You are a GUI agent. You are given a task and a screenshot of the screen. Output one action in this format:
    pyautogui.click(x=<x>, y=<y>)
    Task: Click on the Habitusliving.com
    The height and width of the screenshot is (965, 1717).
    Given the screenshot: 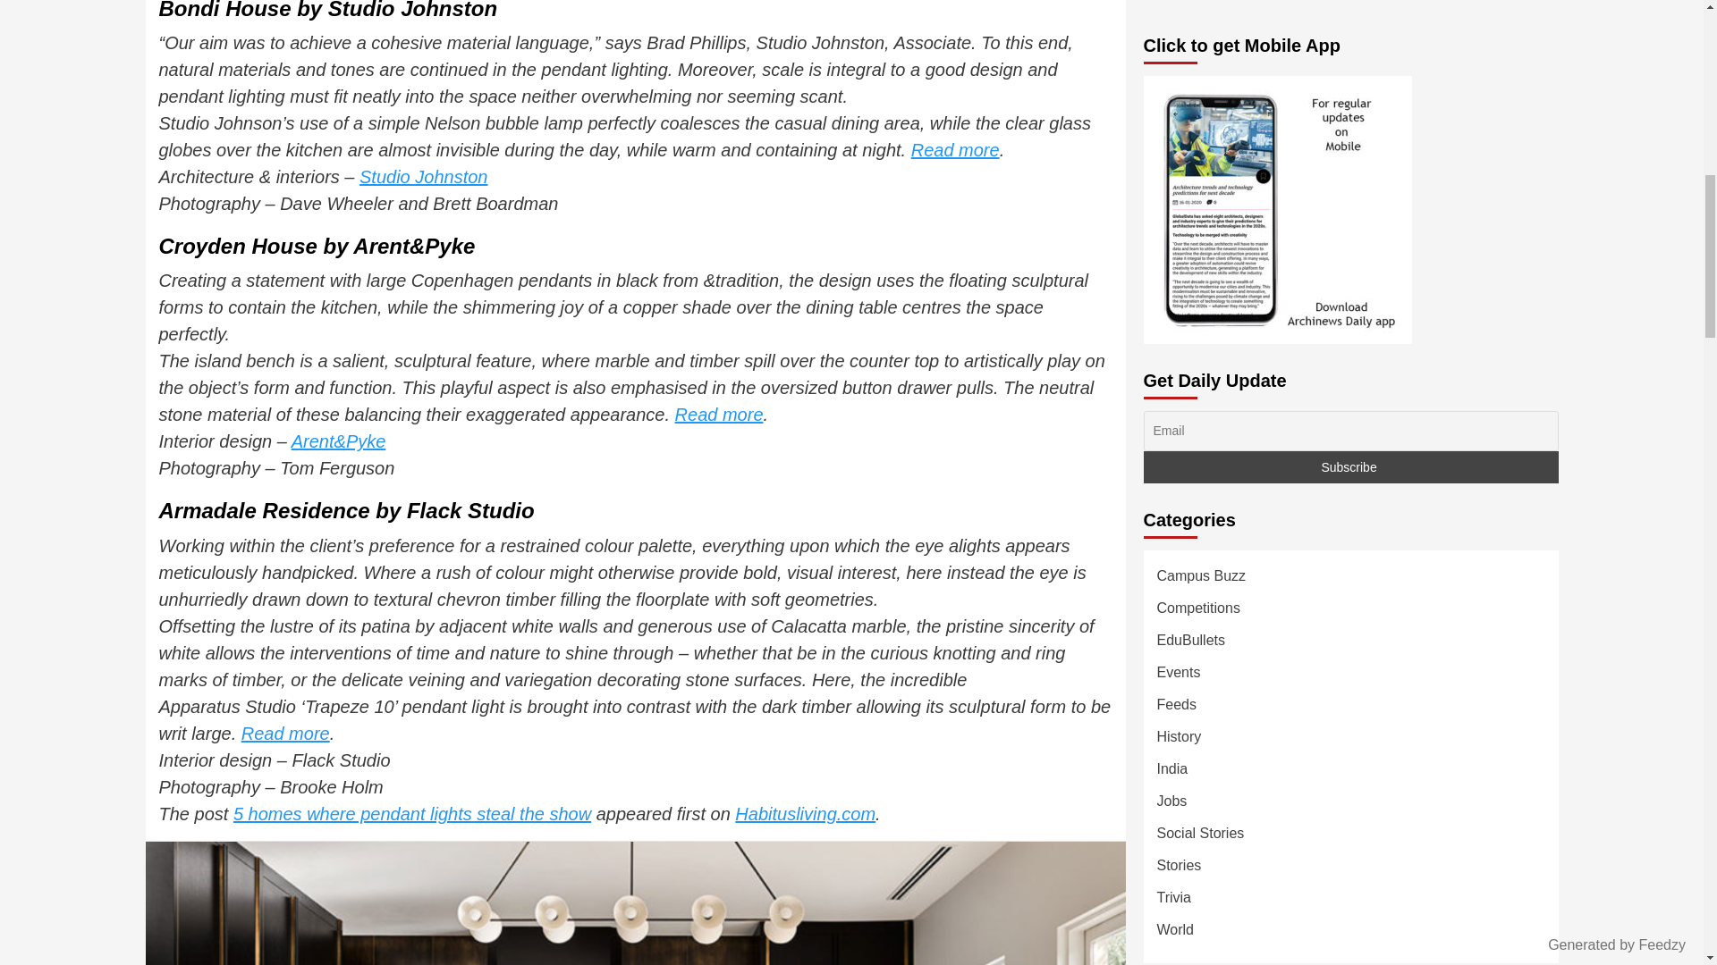 What is the action you would take?
    pyautogui.click(x=805, y=813)
    